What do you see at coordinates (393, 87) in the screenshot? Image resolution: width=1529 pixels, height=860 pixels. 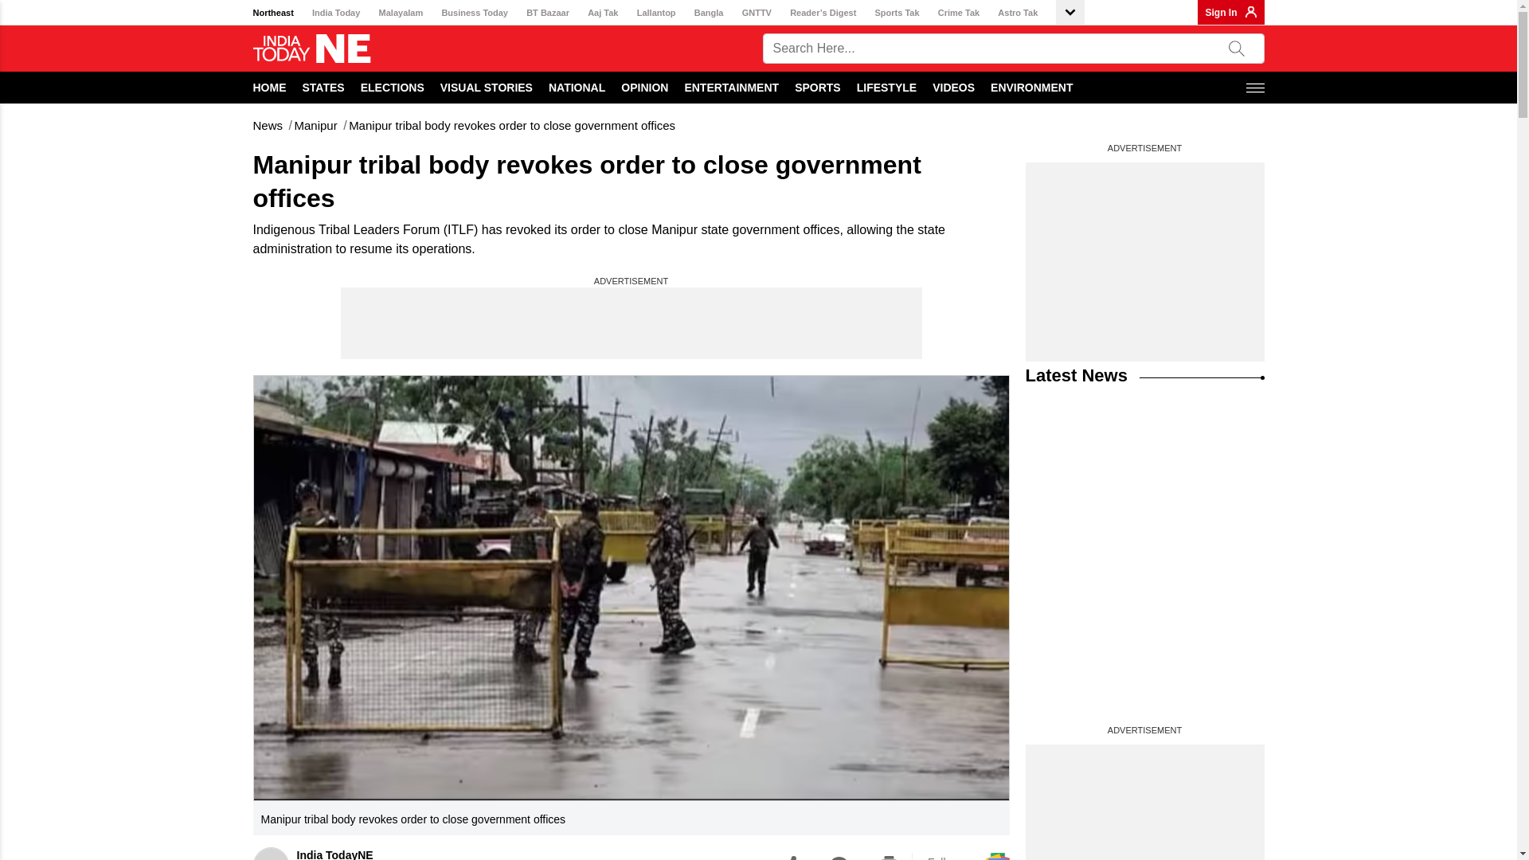 I see `ELECTIONS` at bounding box center [393, 87].